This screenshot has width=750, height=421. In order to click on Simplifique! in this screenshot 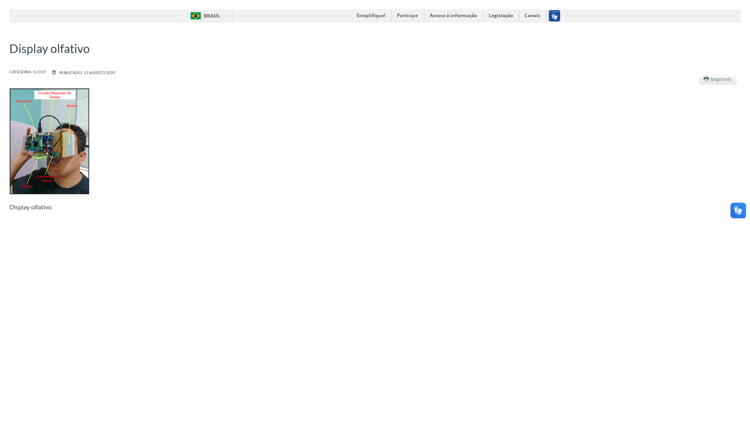, I will do `click(371, 16)`.